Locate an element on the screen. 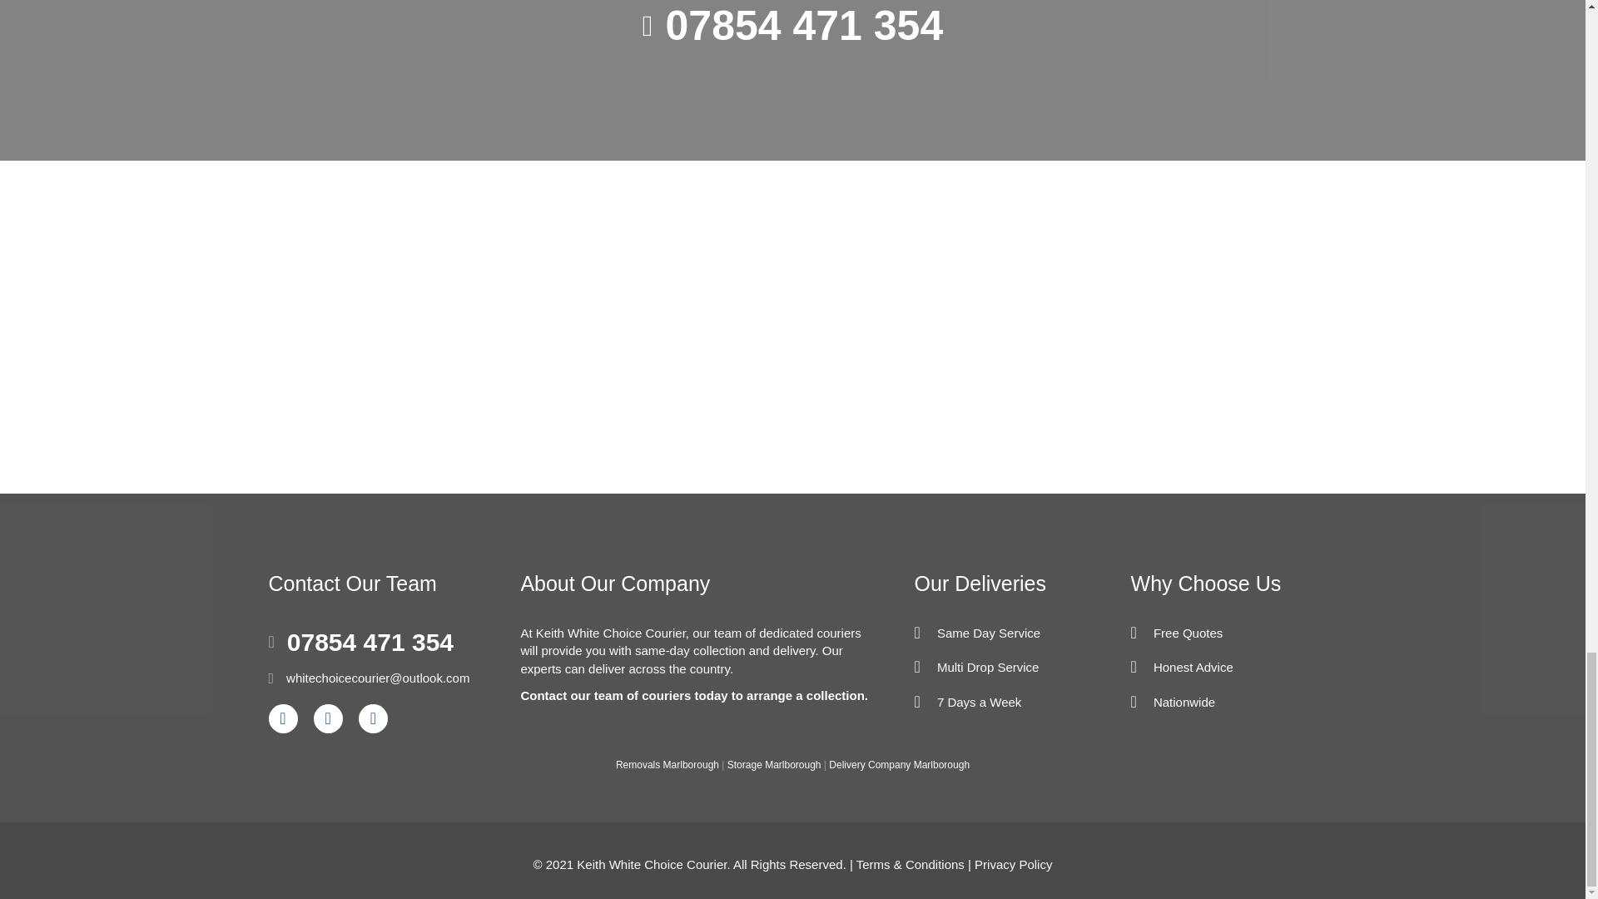 The width and height of the screenshot is (1598, 899). Storage Marlborough is located at coordinates (774, 764).